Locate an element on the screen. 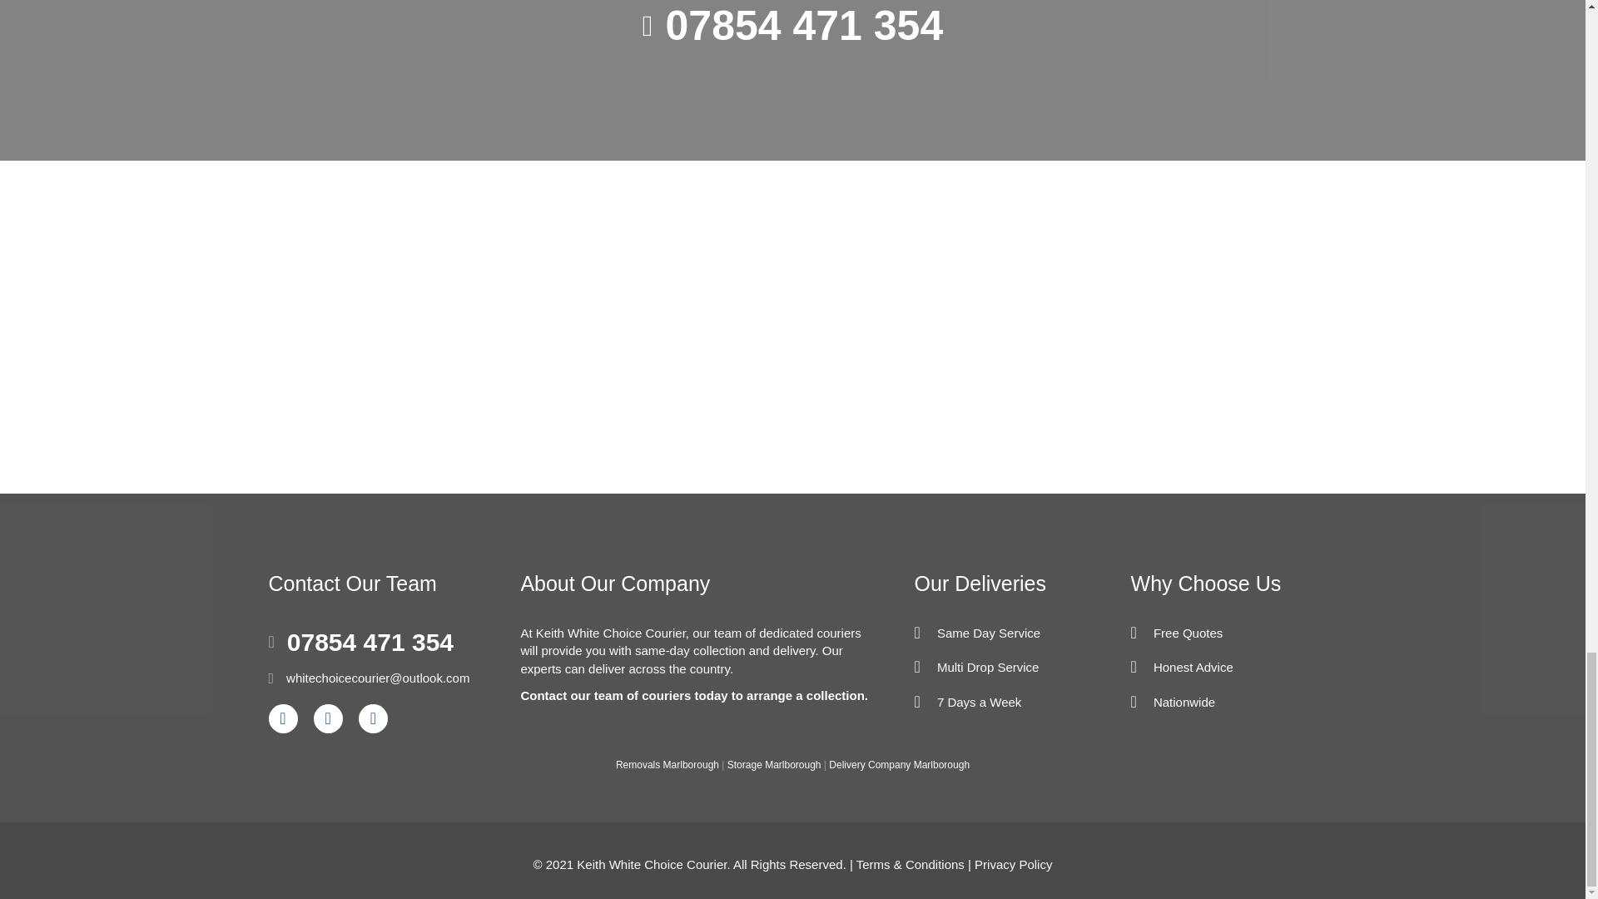 The width and height of the screenshot is (1598, 899). Storage Marlborough is located at coordinates (774, 764).